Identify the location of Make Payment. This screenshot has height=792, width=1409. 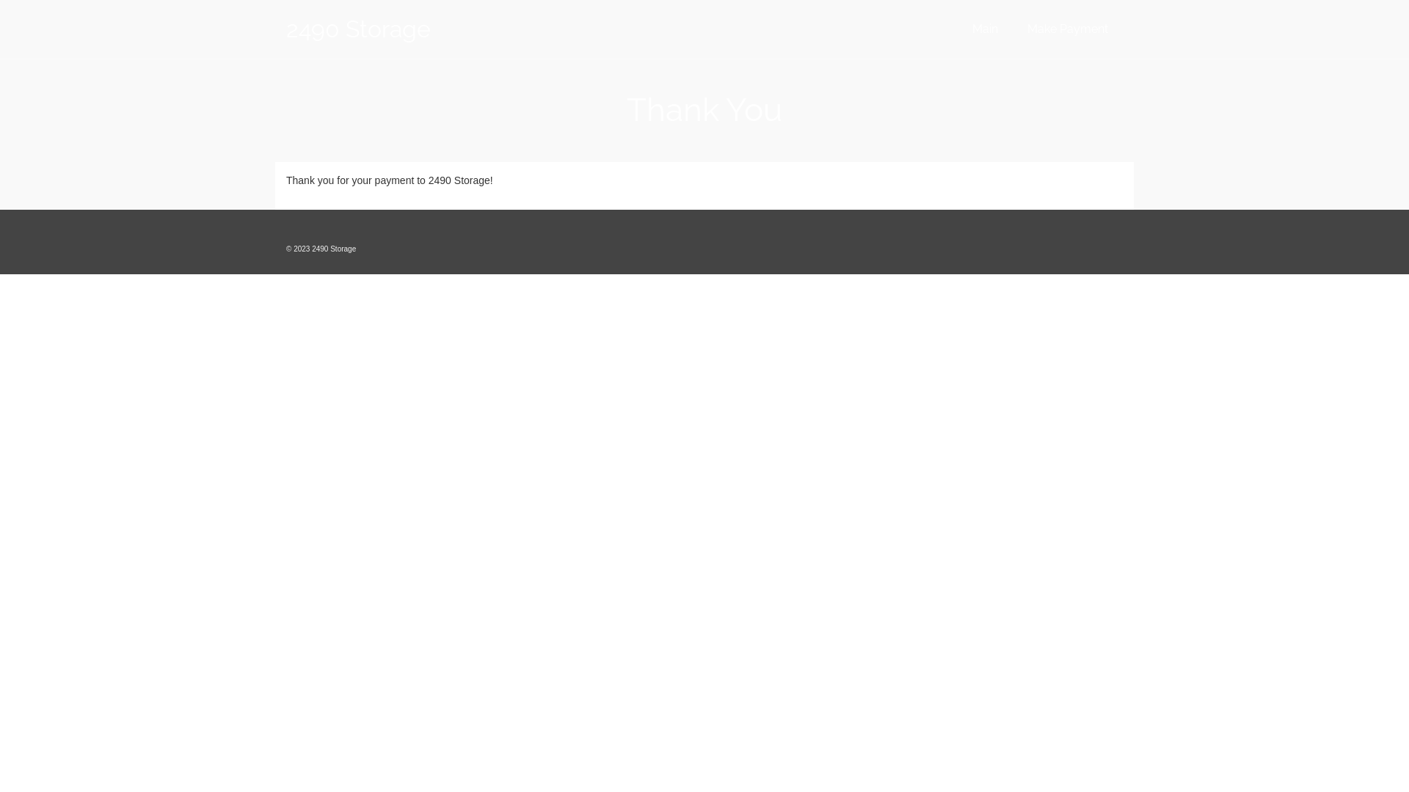
(1068, 29).